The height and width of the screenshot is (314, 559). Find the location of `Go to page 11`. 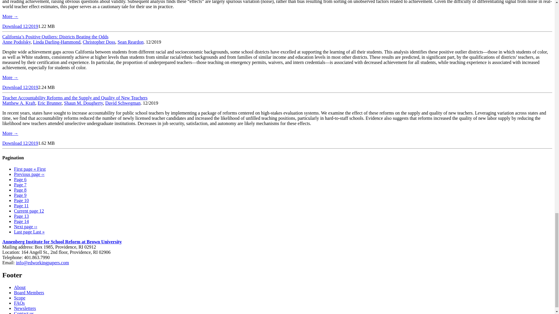

Go to page 11 is located at coordinates (22, 206).